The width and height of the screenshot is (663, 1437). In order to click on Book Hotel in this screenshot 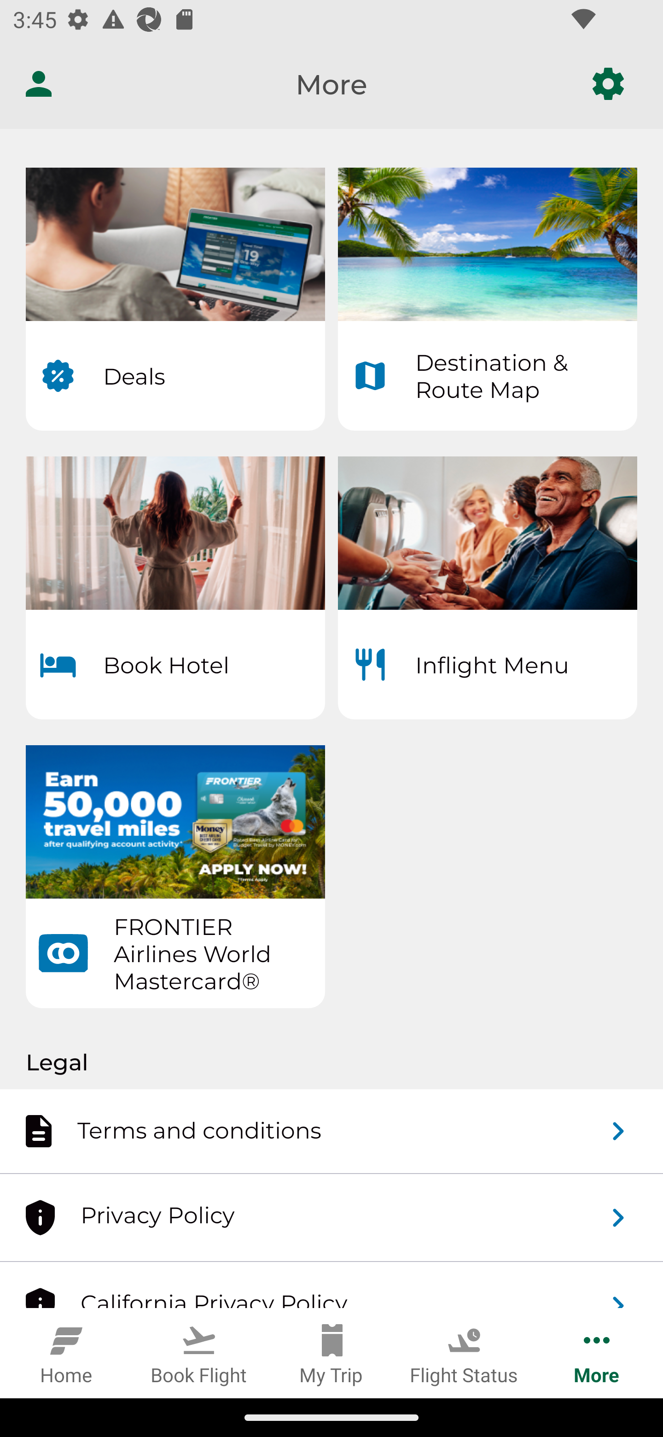, I will do `click(175, 589)`.